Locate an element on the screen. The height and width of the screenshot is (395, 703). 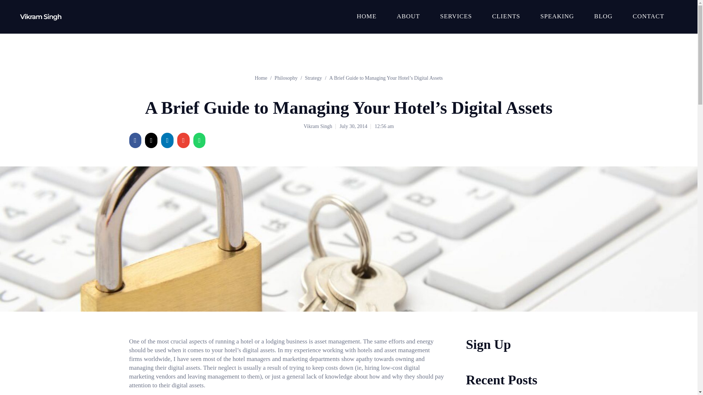
SERVICES is located at coordinates (455, 17).